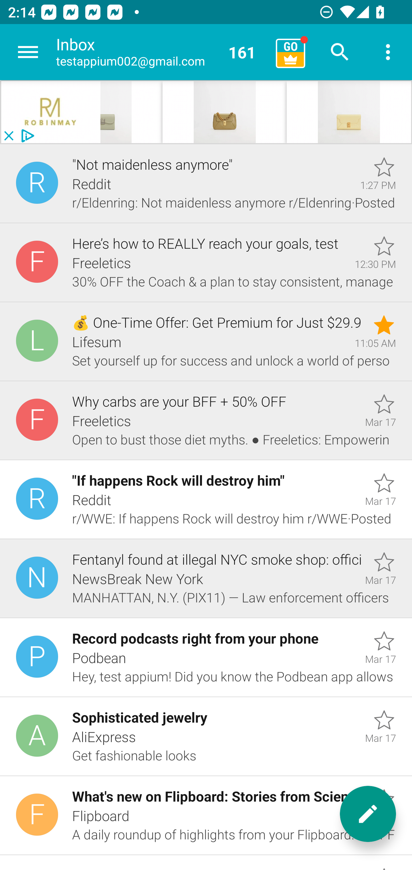  What do you see at coordinates (349, 112) in the screenshot?
I see `  ` at bounding box center [349, 112].